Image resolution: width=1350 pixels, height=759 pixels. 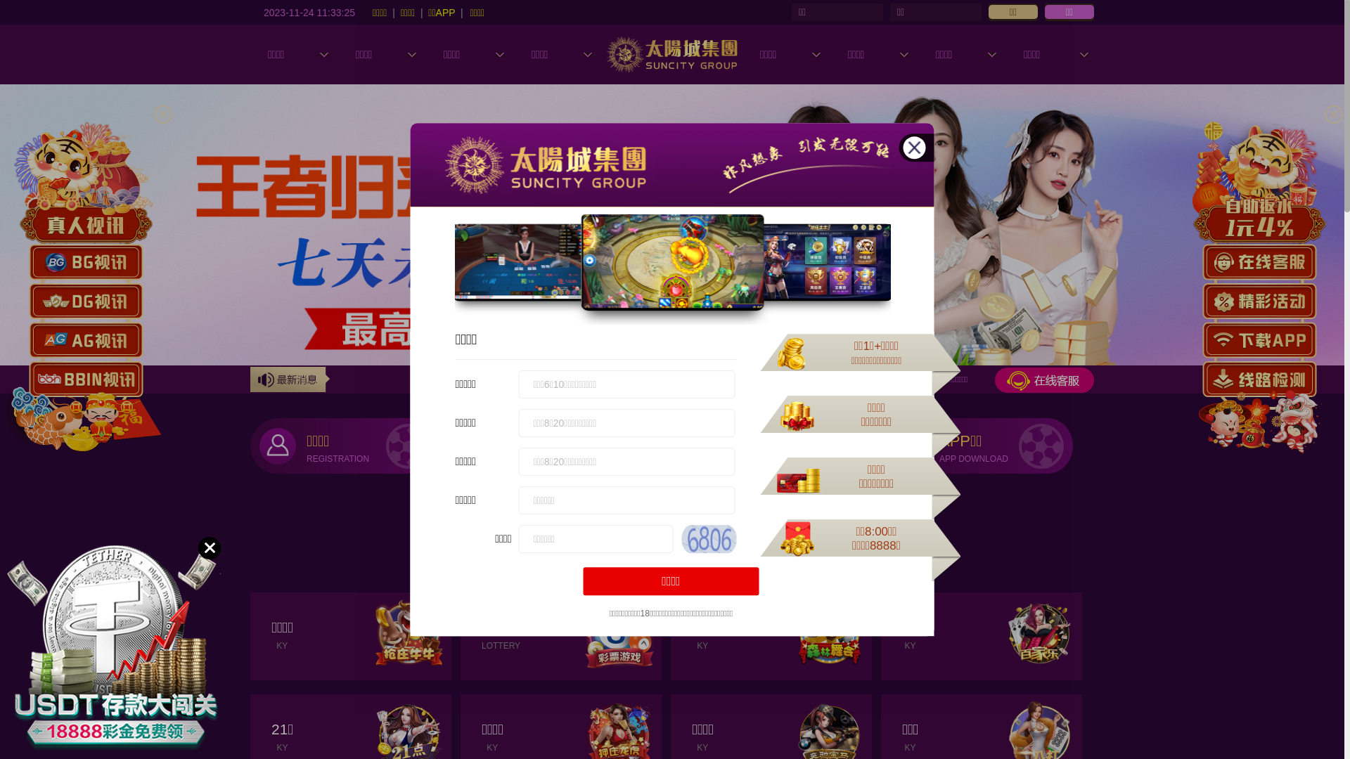 I want to click on 2023-11-24 11:33:23, so click(x=309, y=12).